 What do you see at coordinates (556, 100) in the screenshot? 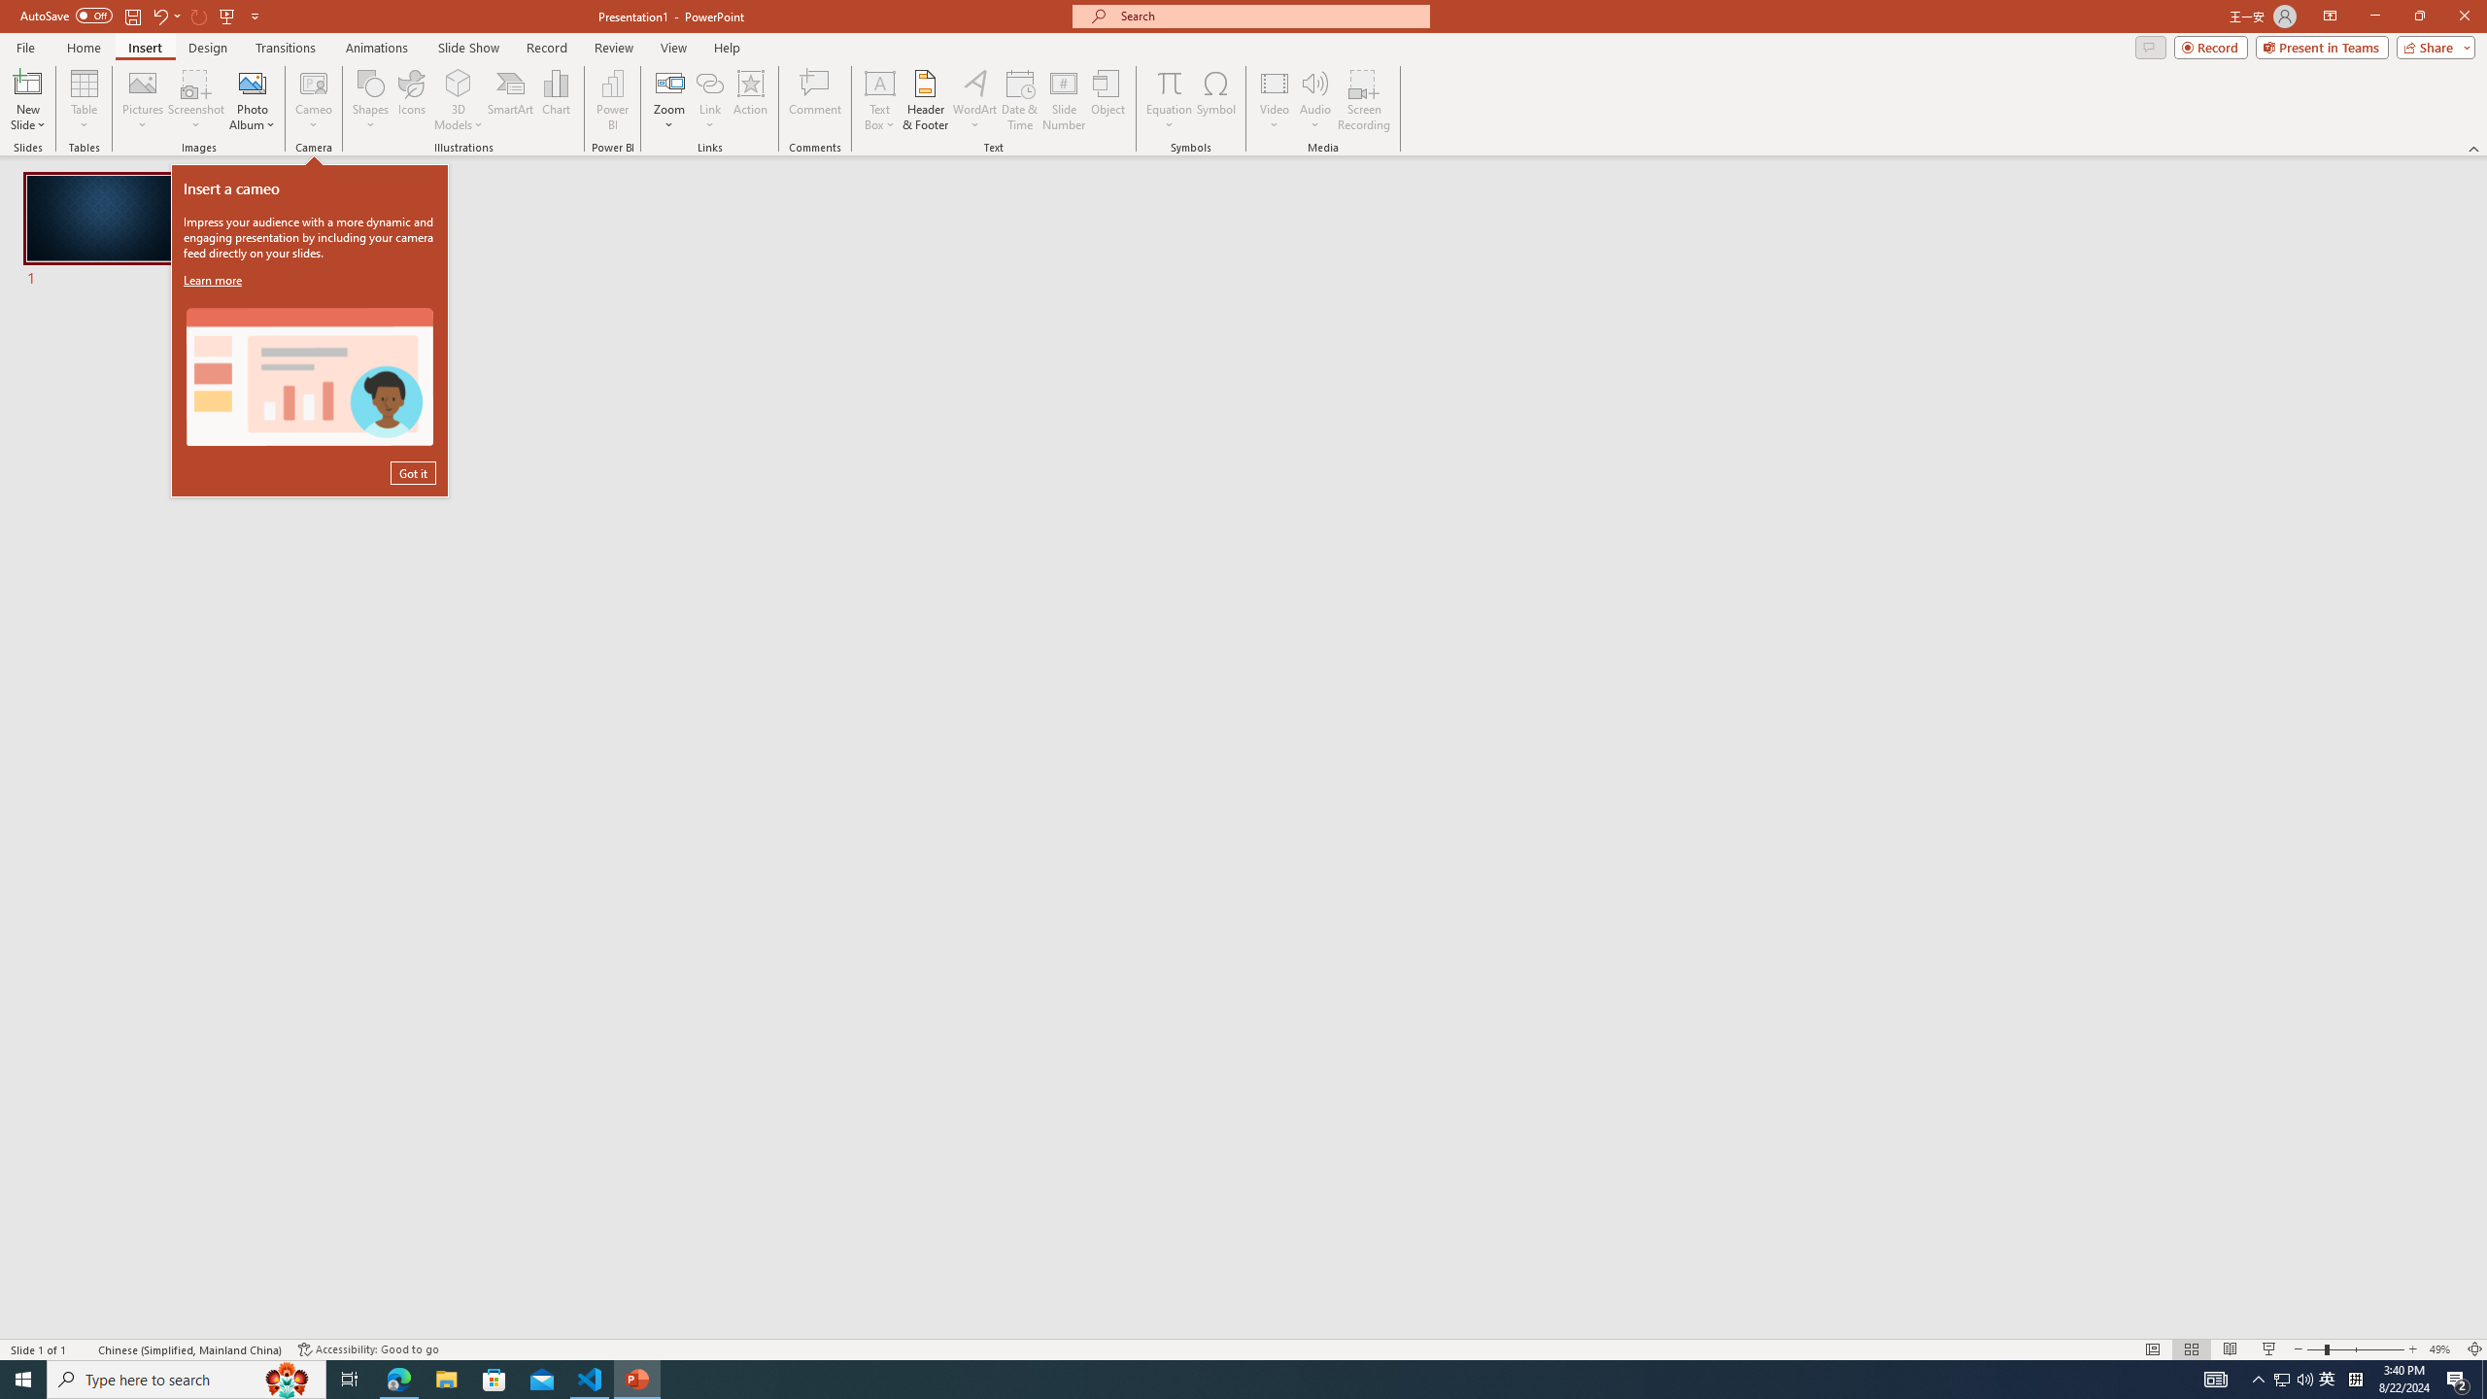
I see `Chart...` at bounding box center [556, 100].